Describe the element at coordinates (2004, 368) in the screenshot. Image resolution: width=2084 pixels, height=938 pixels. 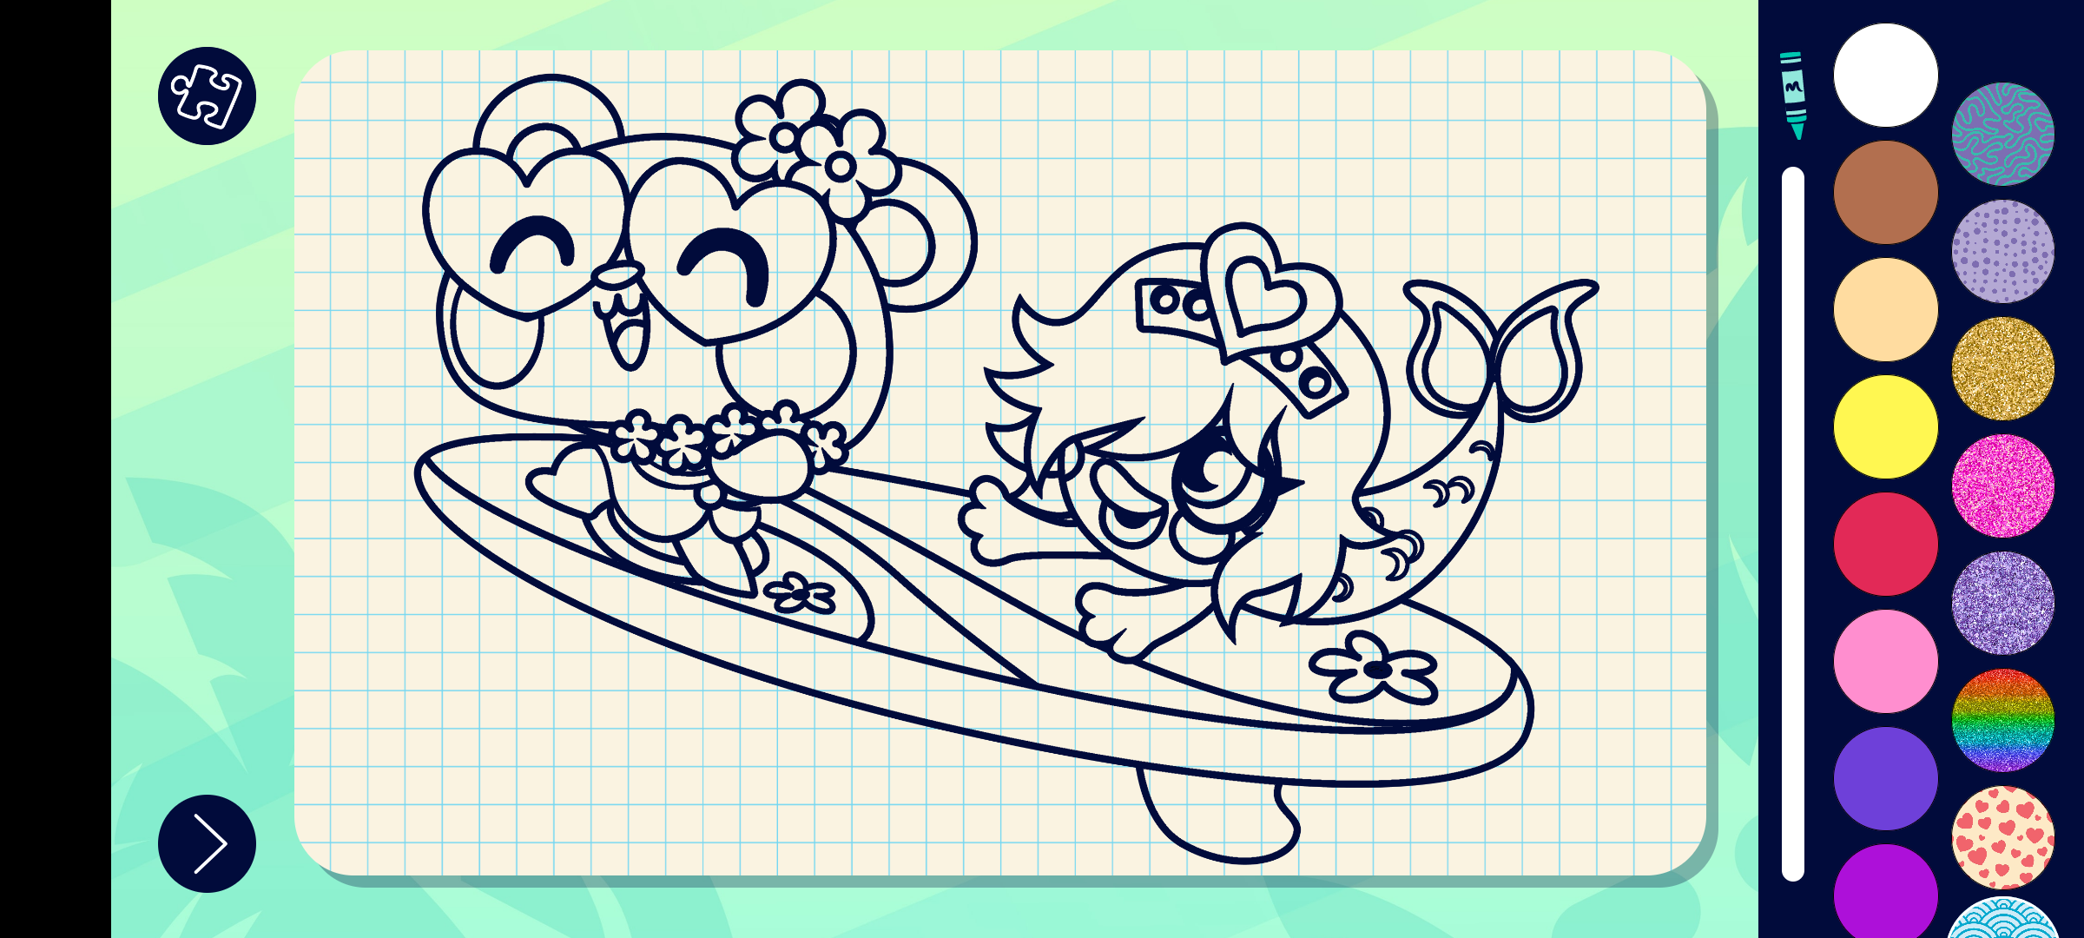
I see `coloring background` at that location.